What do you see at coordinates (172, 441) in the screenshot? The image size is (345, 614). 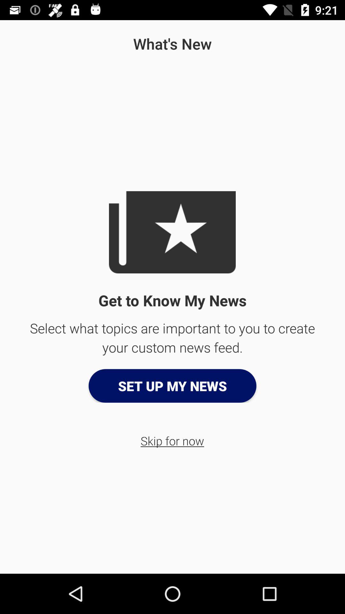 I see `scroll until the skip for now icon` at bounding box center [172, 441].